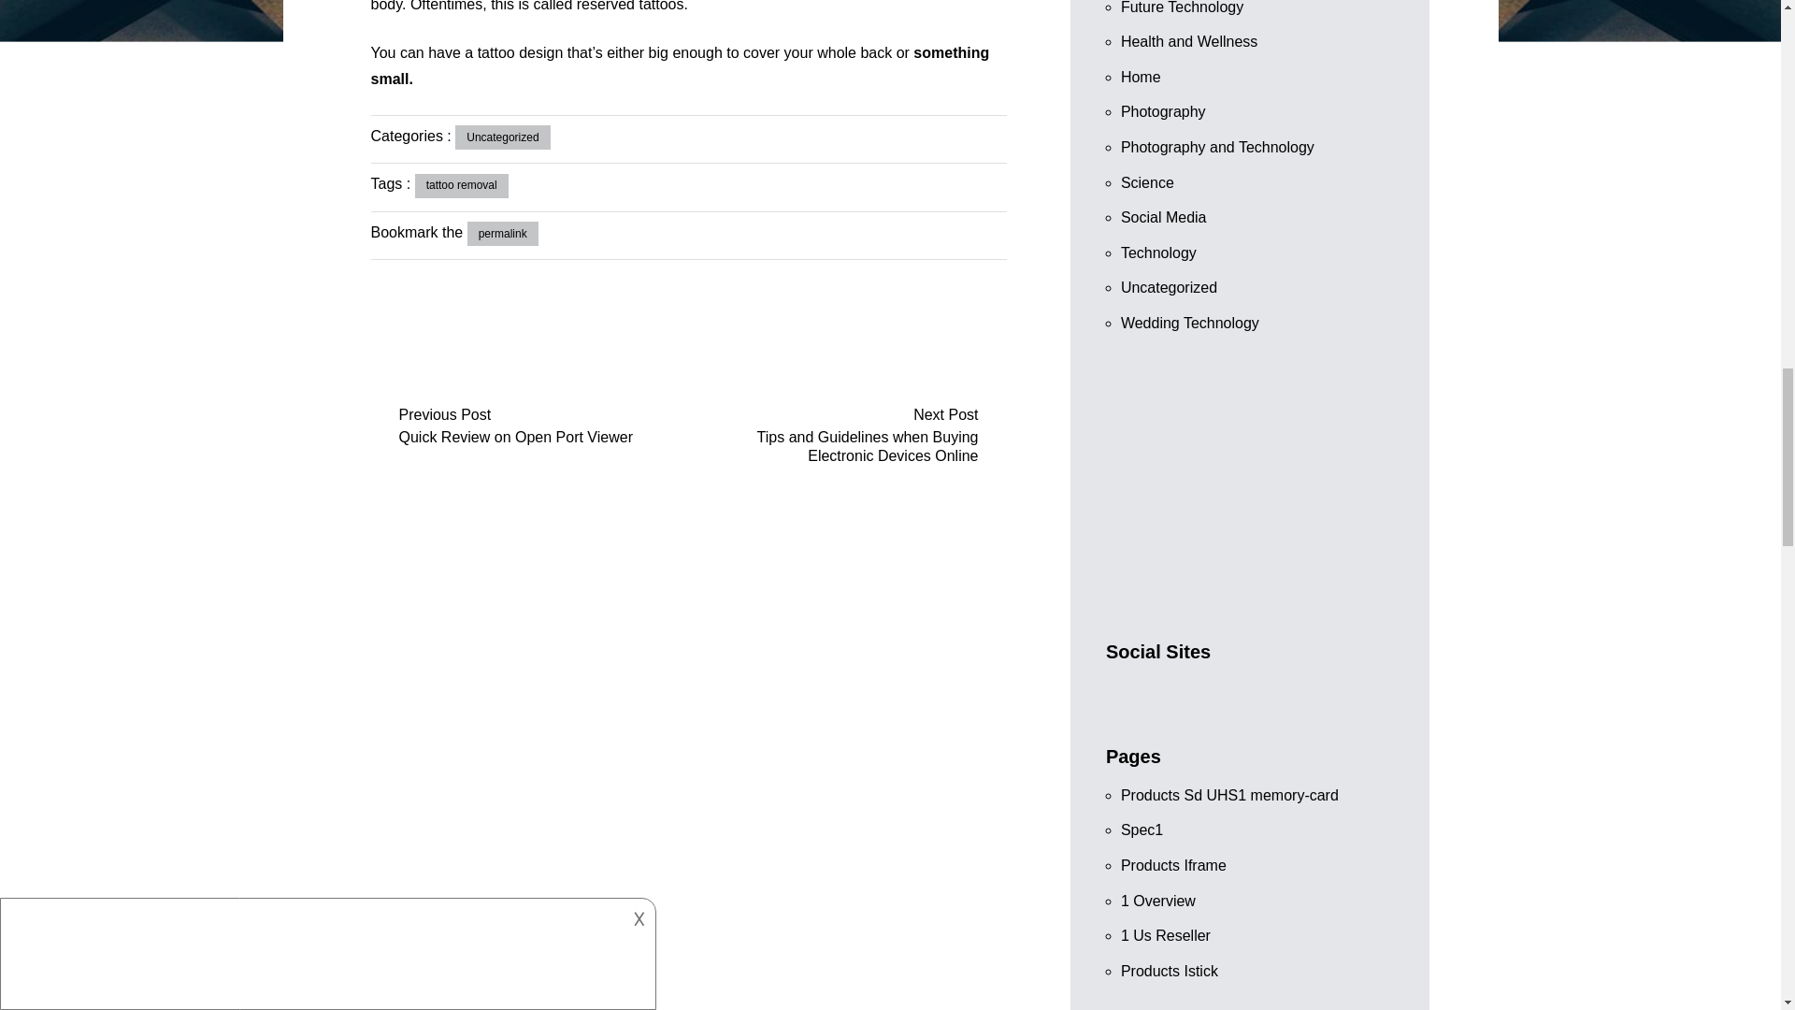  I want to click on Quick Review on Open Port Viewer, so click(542, 437).